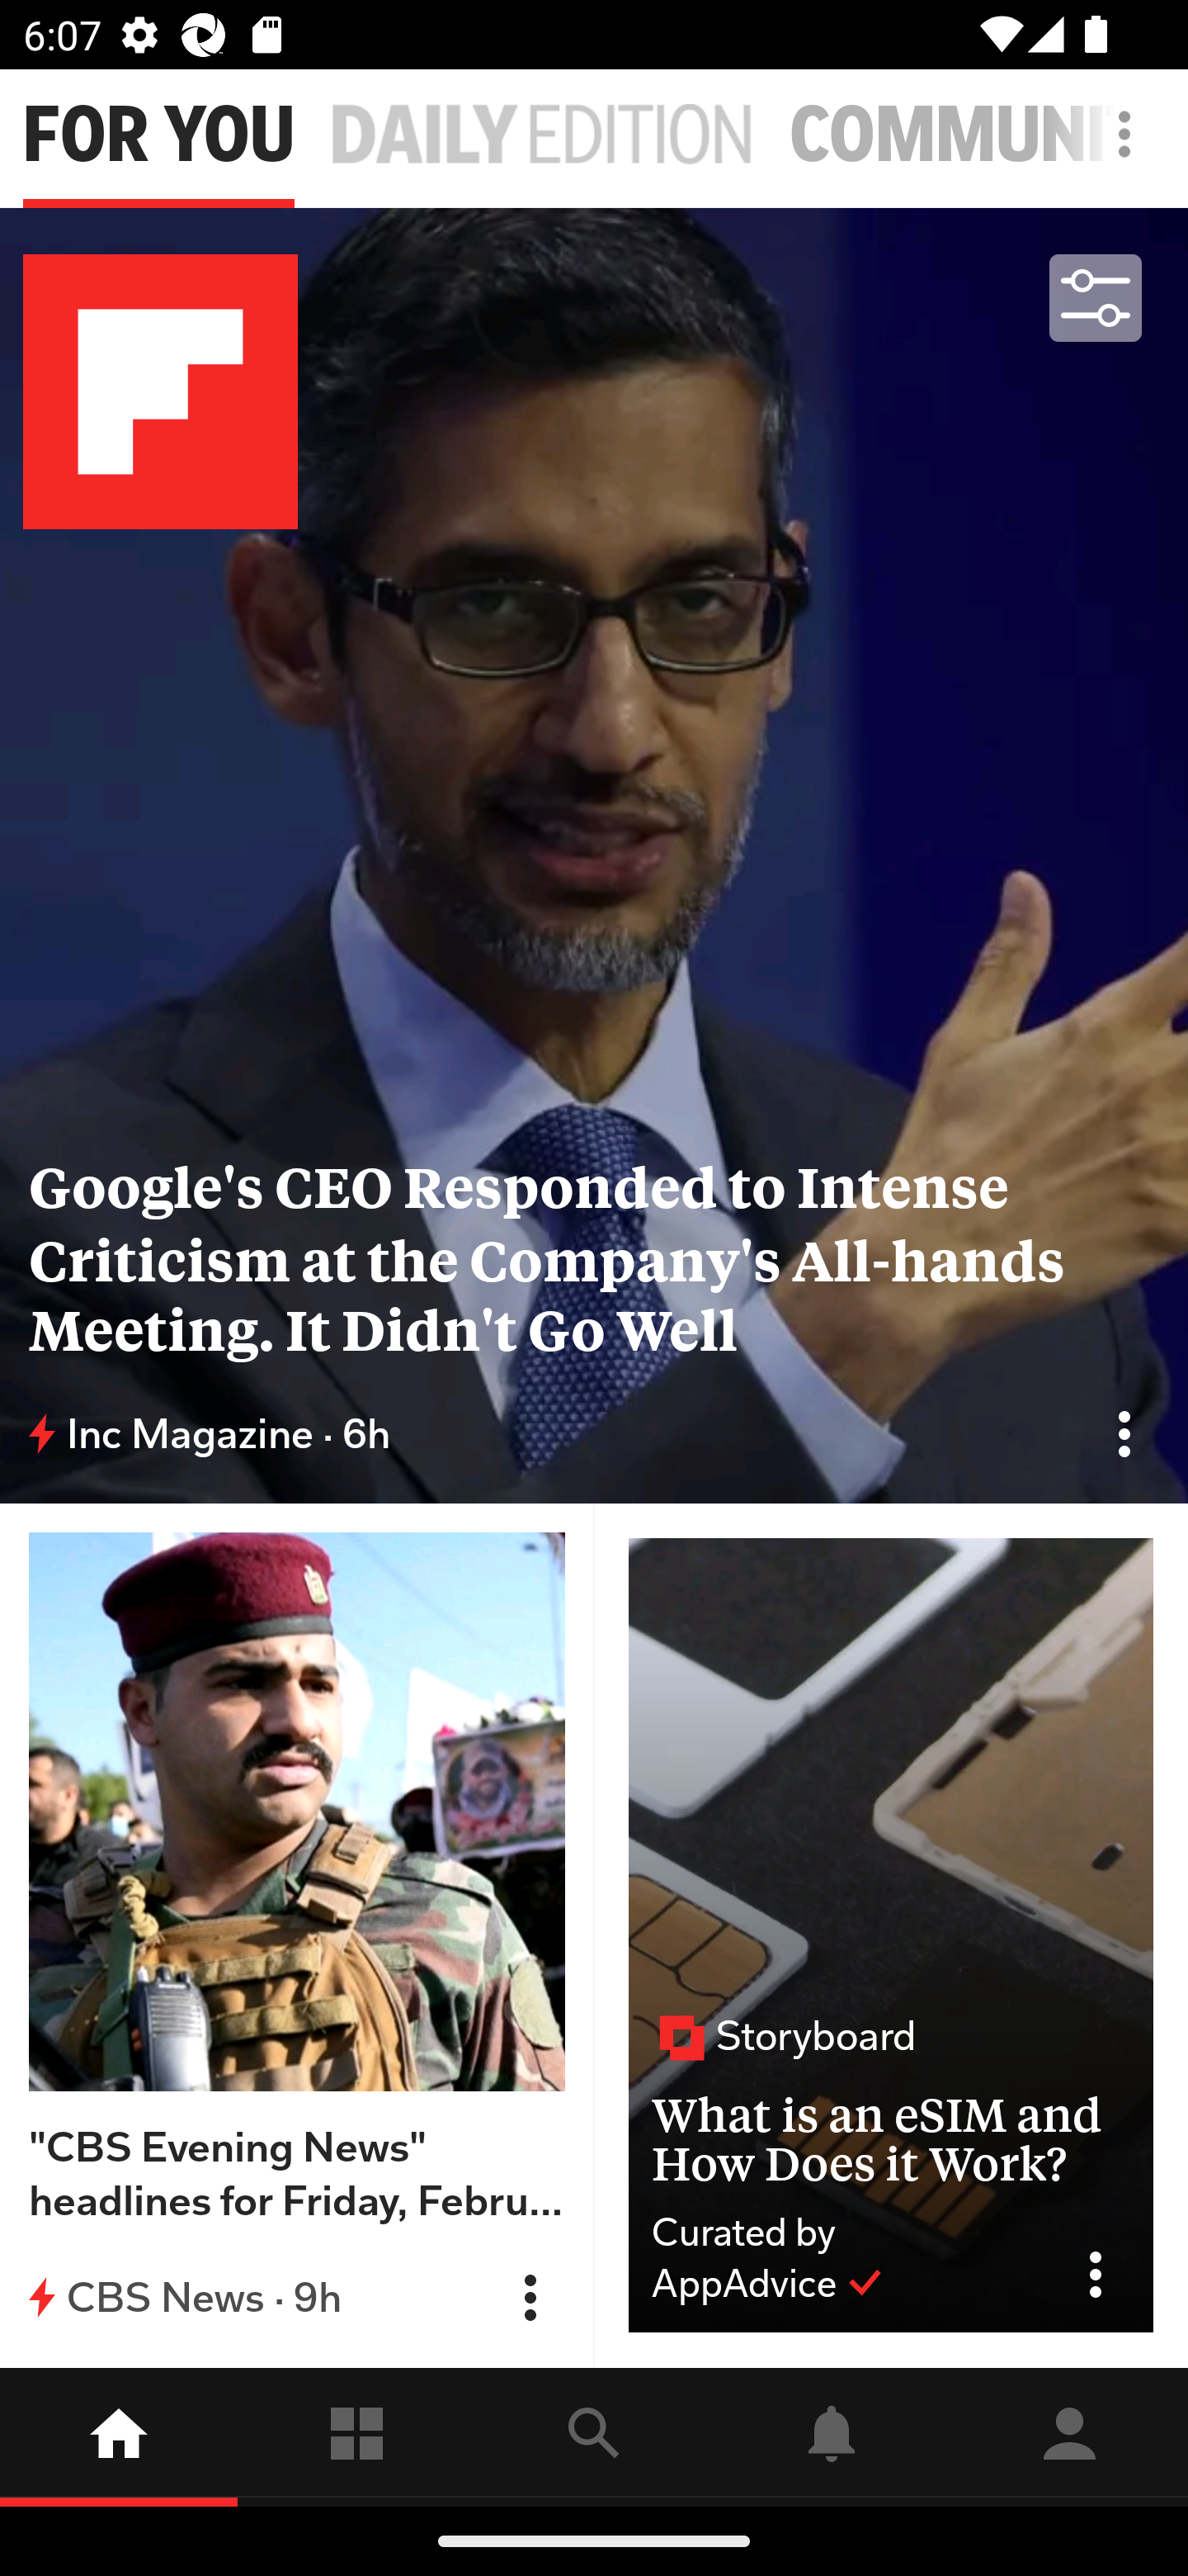 Image resolution: width=1188 pixels, height=2576 pixels. Describe the element at coordinates (530, 2298) in the screenshot. I see `Flip into Magazine` at that location.